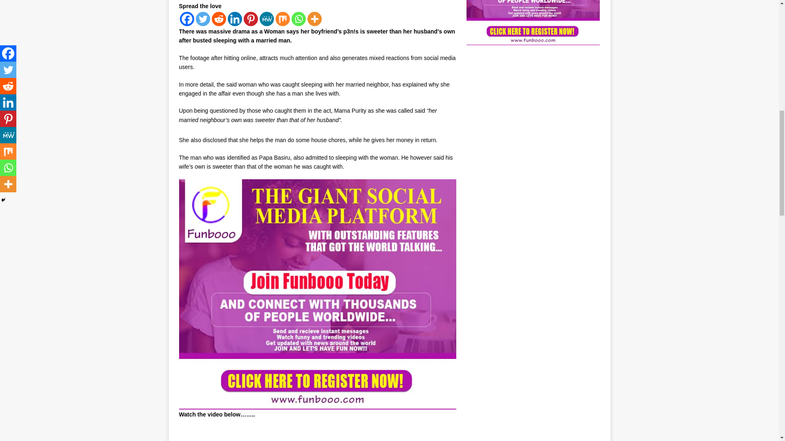  What do you see at coordinates (186, 19) in the screenshot?
I see `Facebook` at bounding box center [186, 19].